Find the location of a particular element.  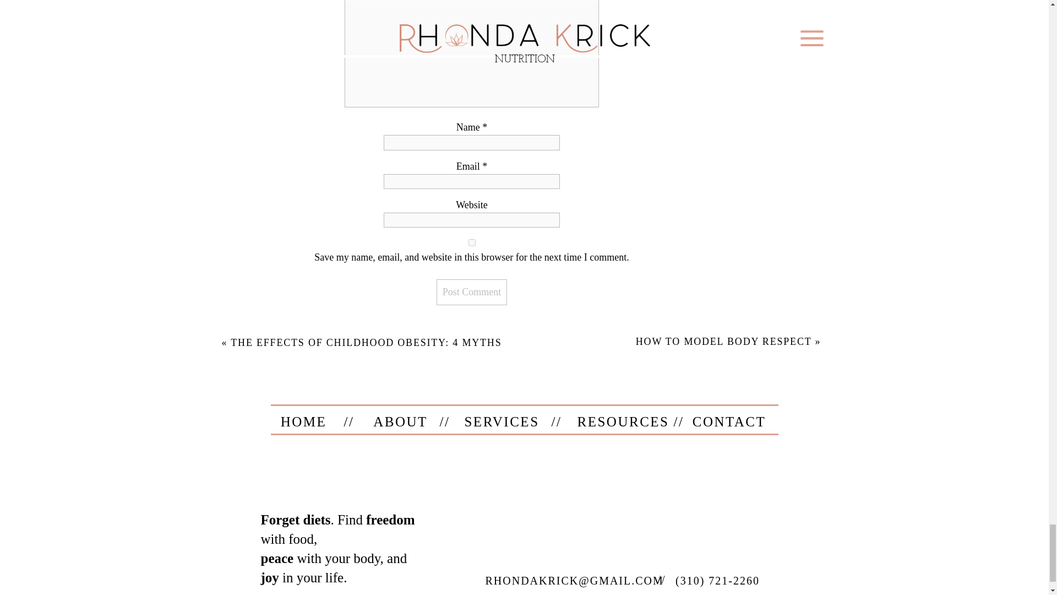

CONTACT is located at coordinates (729, 420).